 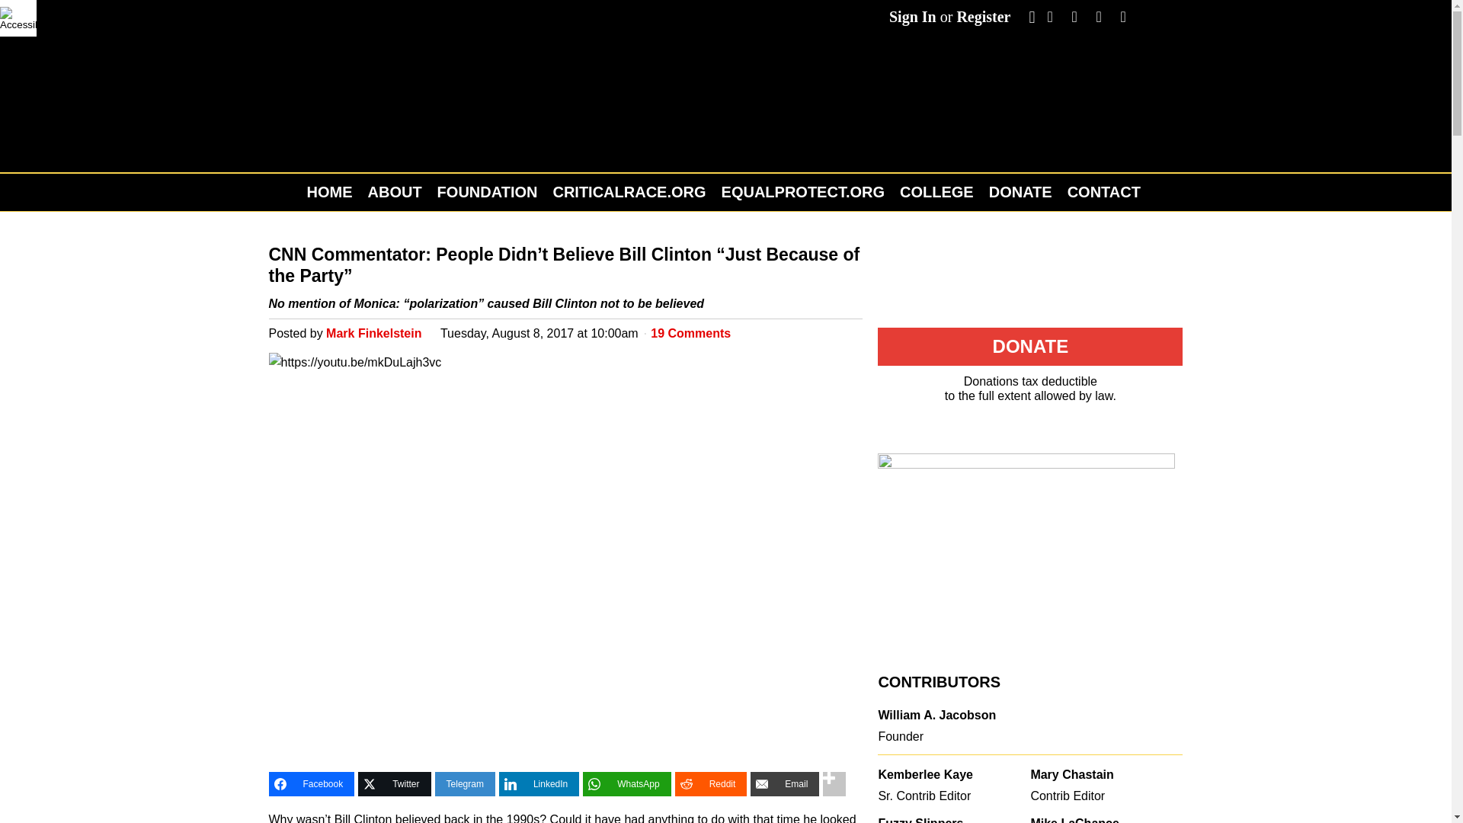 I want to click on 19 Comments, so click(x=690, y=333).